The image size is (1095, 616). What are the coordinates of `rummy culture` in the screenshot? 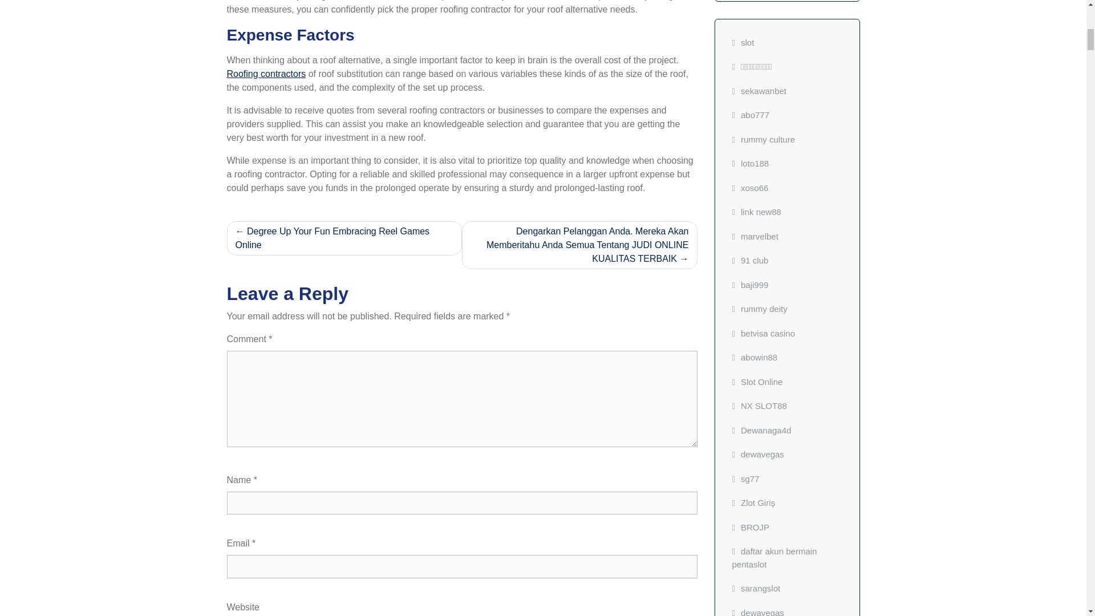 It's located at (764, 139).